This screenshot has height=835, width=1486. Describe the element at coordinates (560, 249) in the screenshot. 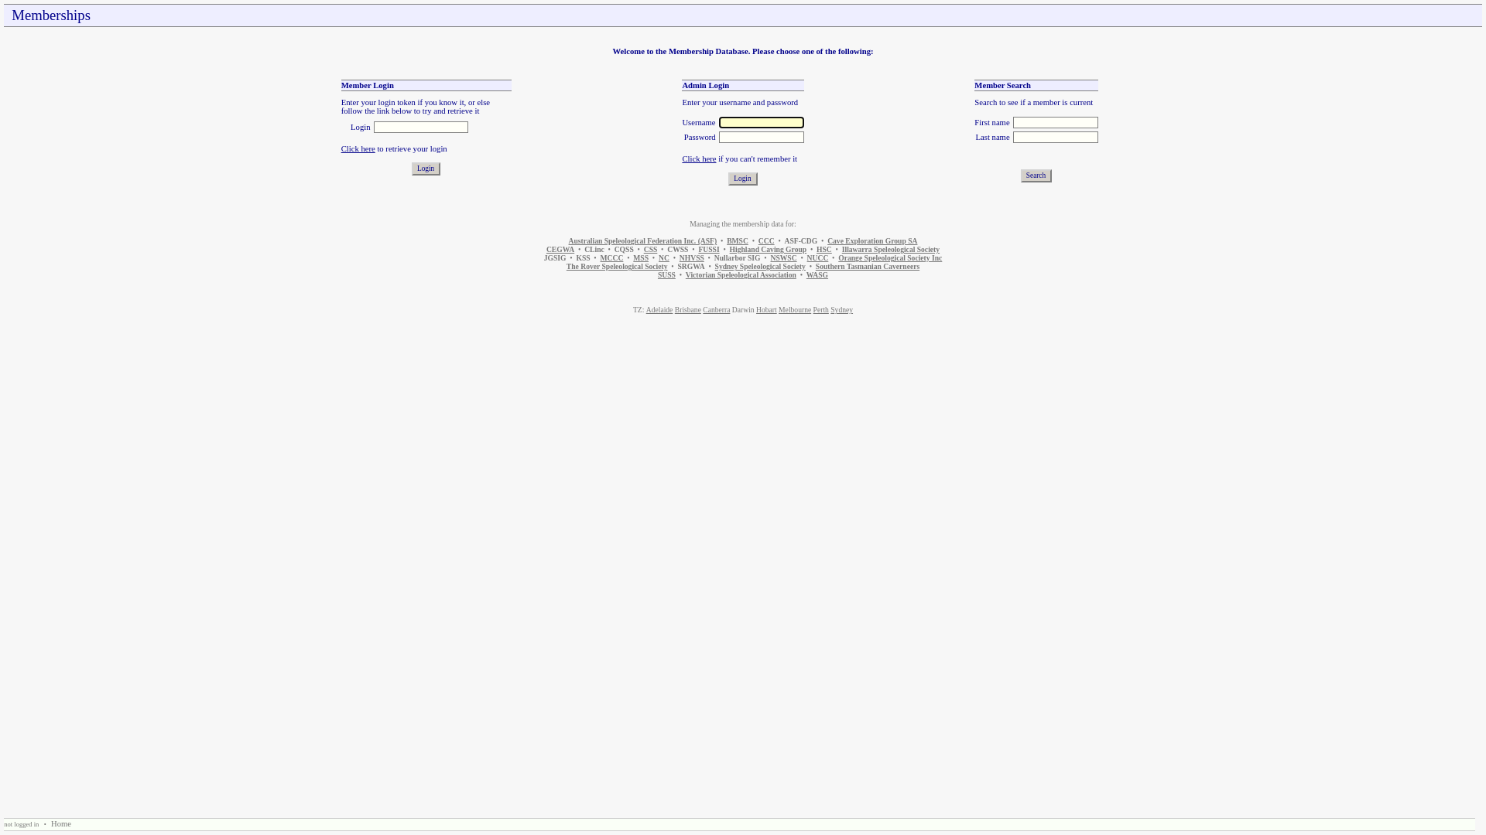

I see `CEGWA` at that location.